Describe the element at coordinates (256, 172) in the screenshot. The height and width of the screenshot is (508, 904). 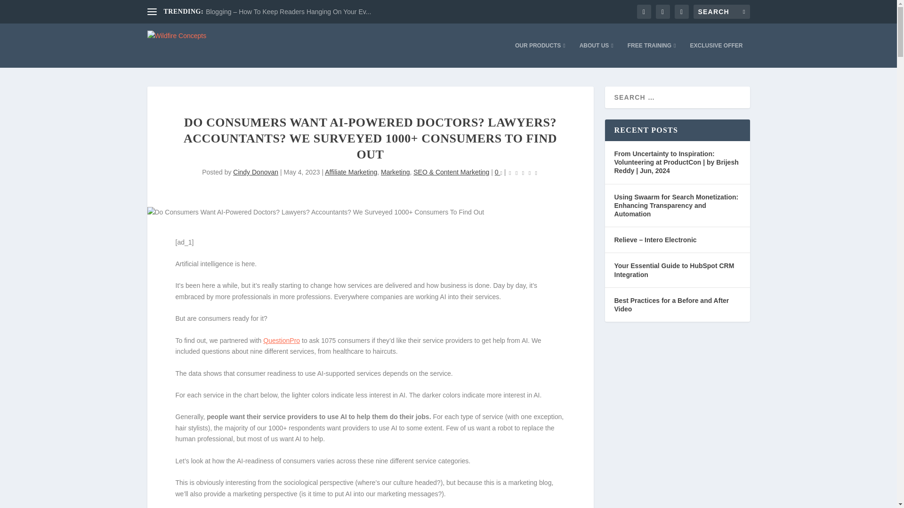
I see `Posts by Cindy Donovan` at that location.